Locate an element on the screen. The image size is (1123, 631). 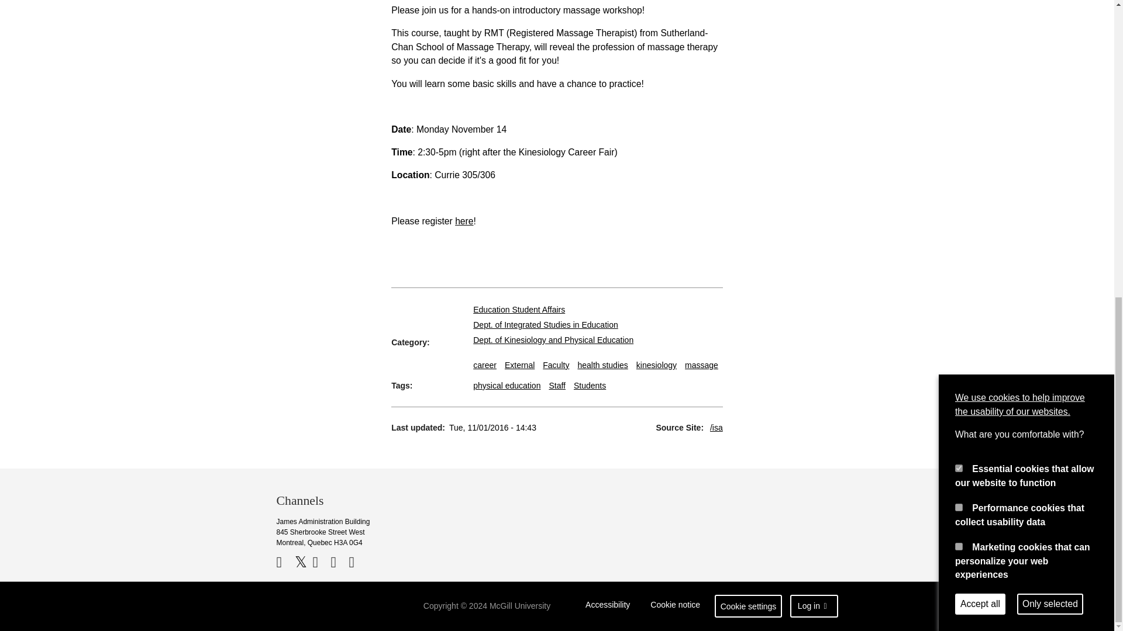
Accept all is located at coordinates (980, 42).